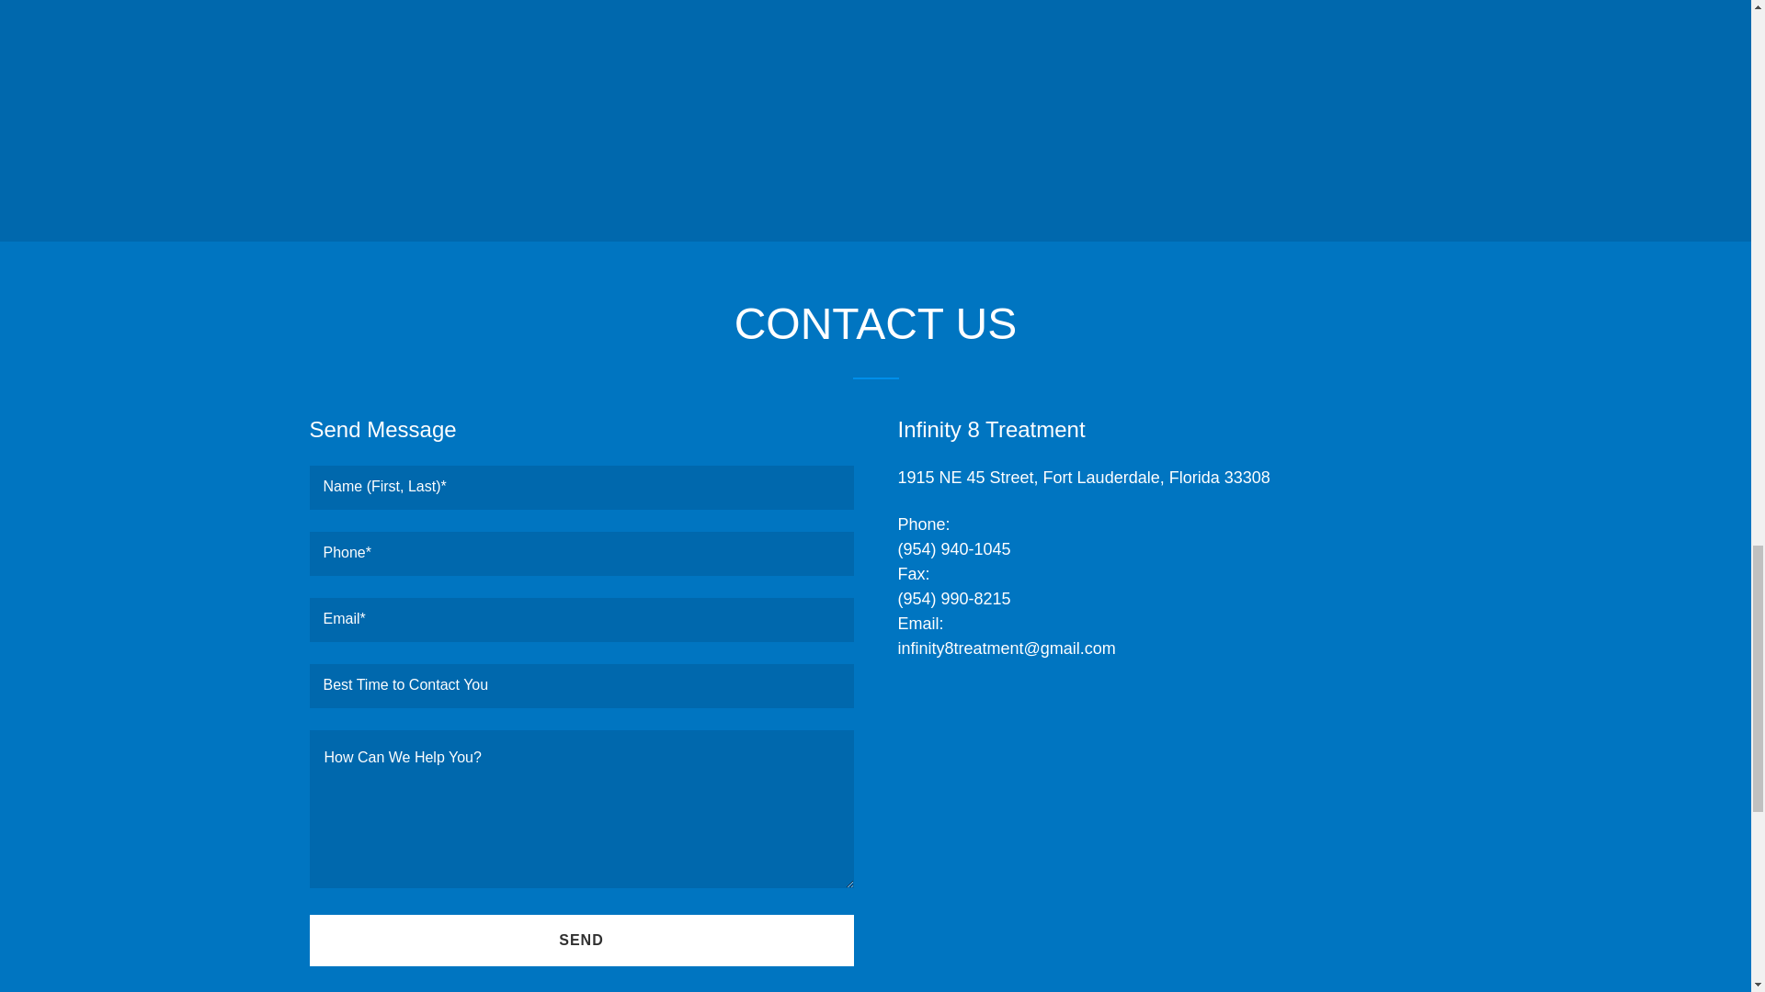 This screenshot has height=992, width=1765. Describe the element at coordinates (581, 940) in the screenshot. I see `SEND` at that location.